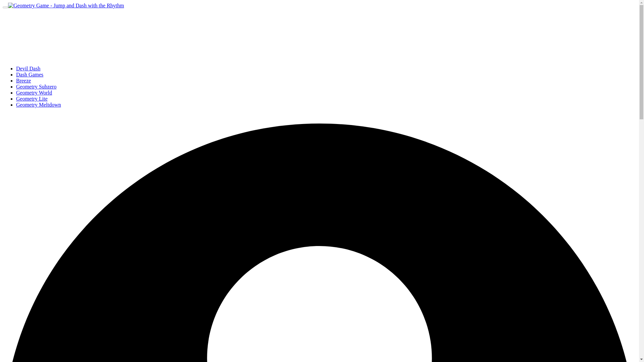 This screenshot has height=362, width=644. I want to click on Geometry Subzero, so click(36, 86).